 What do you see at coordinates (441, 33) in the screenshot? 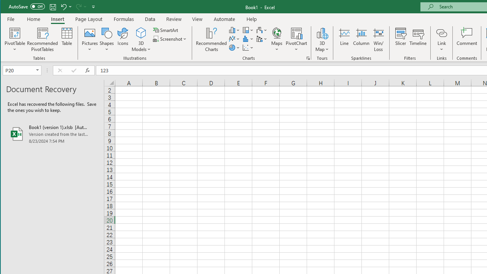
I see `Link` at bounding box center [441, 33].